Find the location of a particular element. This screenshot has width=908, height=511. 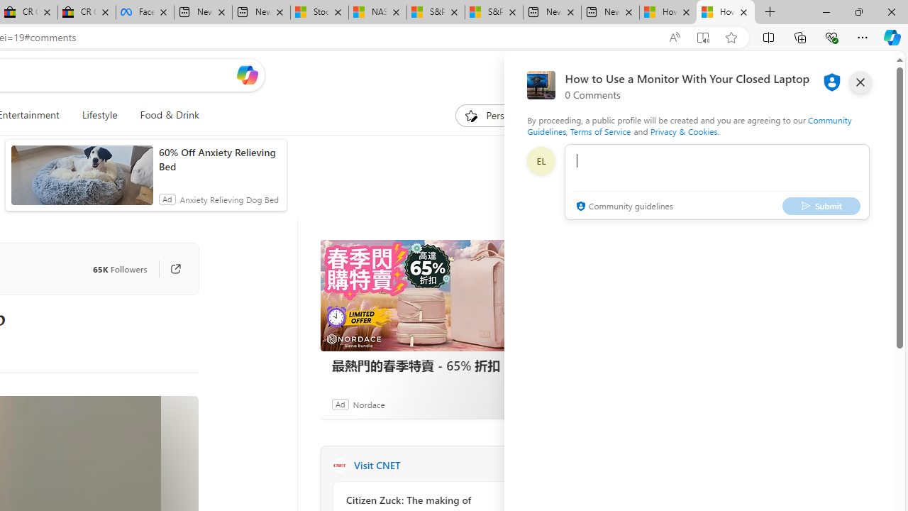

S&P 500, Nasdaq end lower, weighed by Nvidia dip | Watch is located at coordinates (494, 13).